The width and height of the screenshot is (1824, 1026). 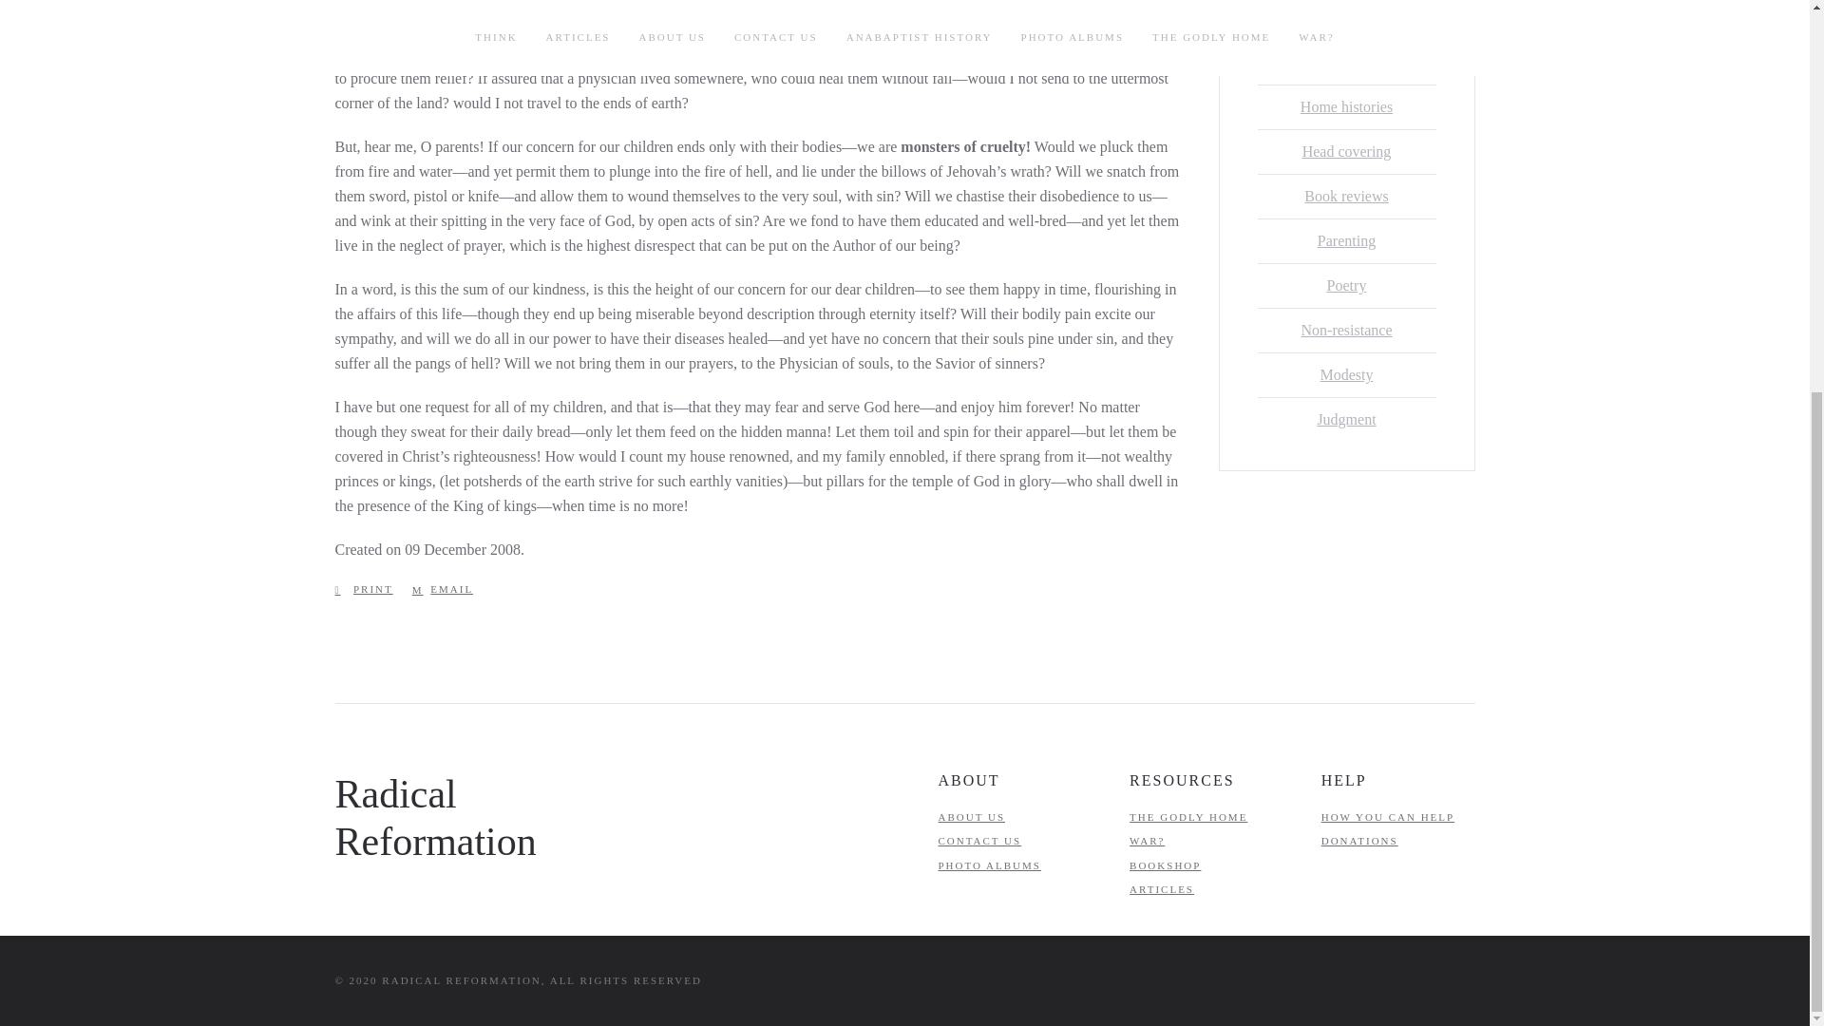 What do you see at coordinates (1347, 285) in the screenshot?
I see `Poetry` at bounding box center [1347, 285].